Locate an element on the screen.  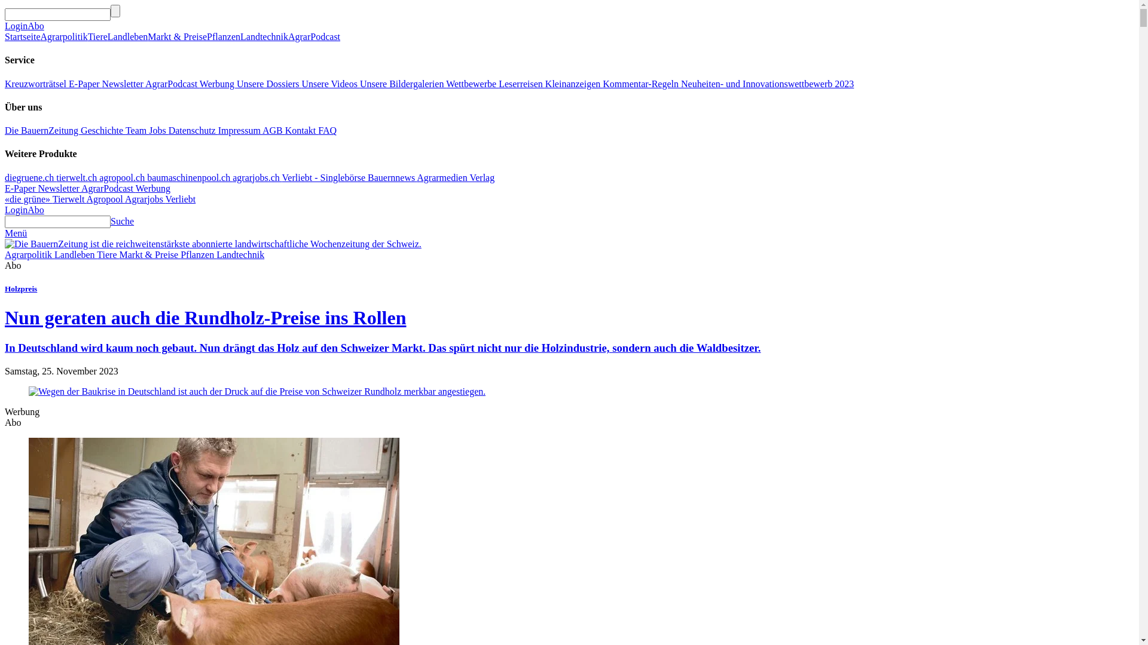
Bauernnews is located at coordinates (392, 178).